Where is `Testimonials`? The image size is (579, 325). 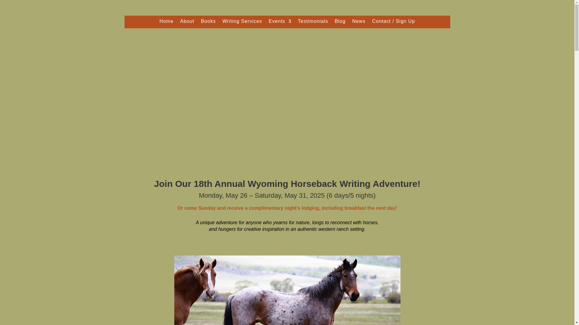
Testimonials is located at coordinates (313, 22).